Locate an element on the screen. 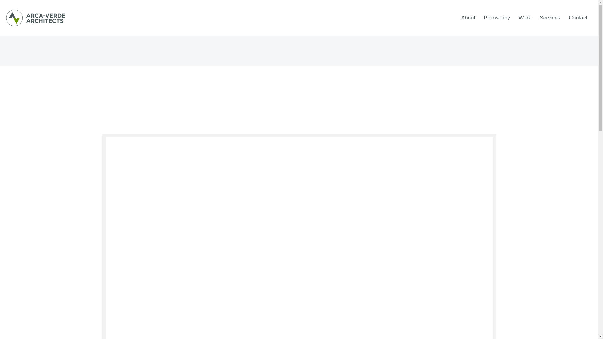 The width and height of the screenshot is (603, 339). Services is located at coordinates (550, 18).